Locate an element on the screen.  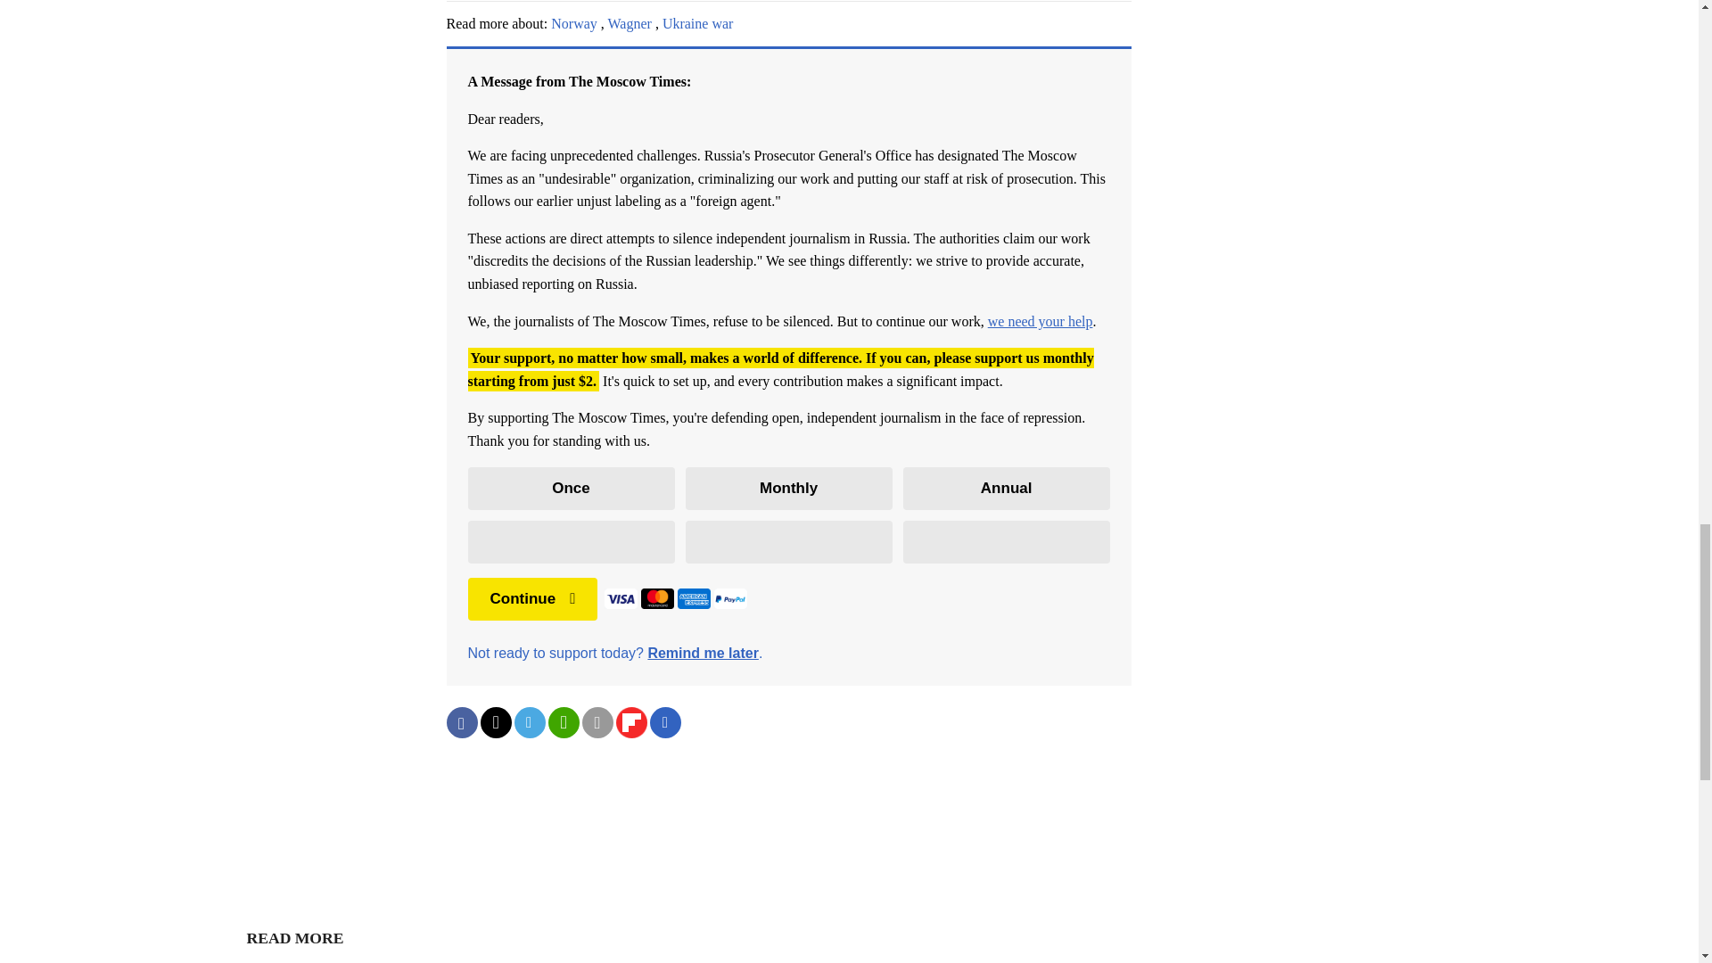
Wagner is located at coordinates (630, 23).